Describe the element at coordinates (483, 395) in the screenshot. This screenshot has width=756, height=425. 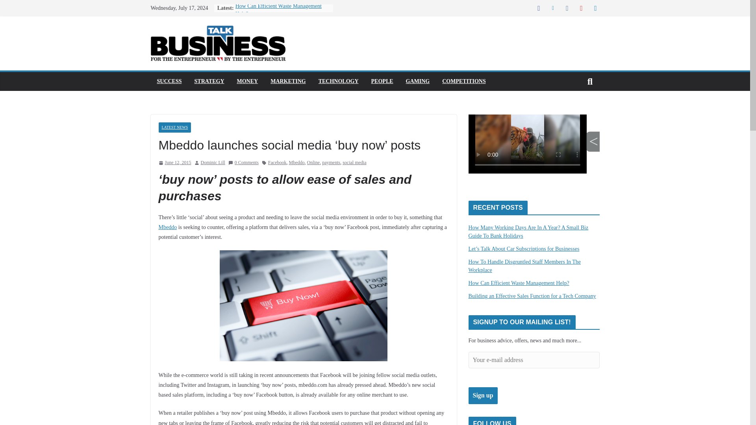
I see `Sign up` at that location.